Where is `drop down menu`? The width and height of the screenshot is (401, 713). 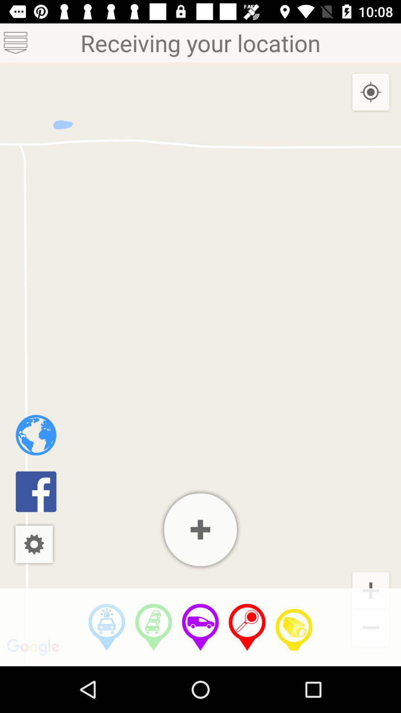
drop down menu is located at coordinates (16, 43).